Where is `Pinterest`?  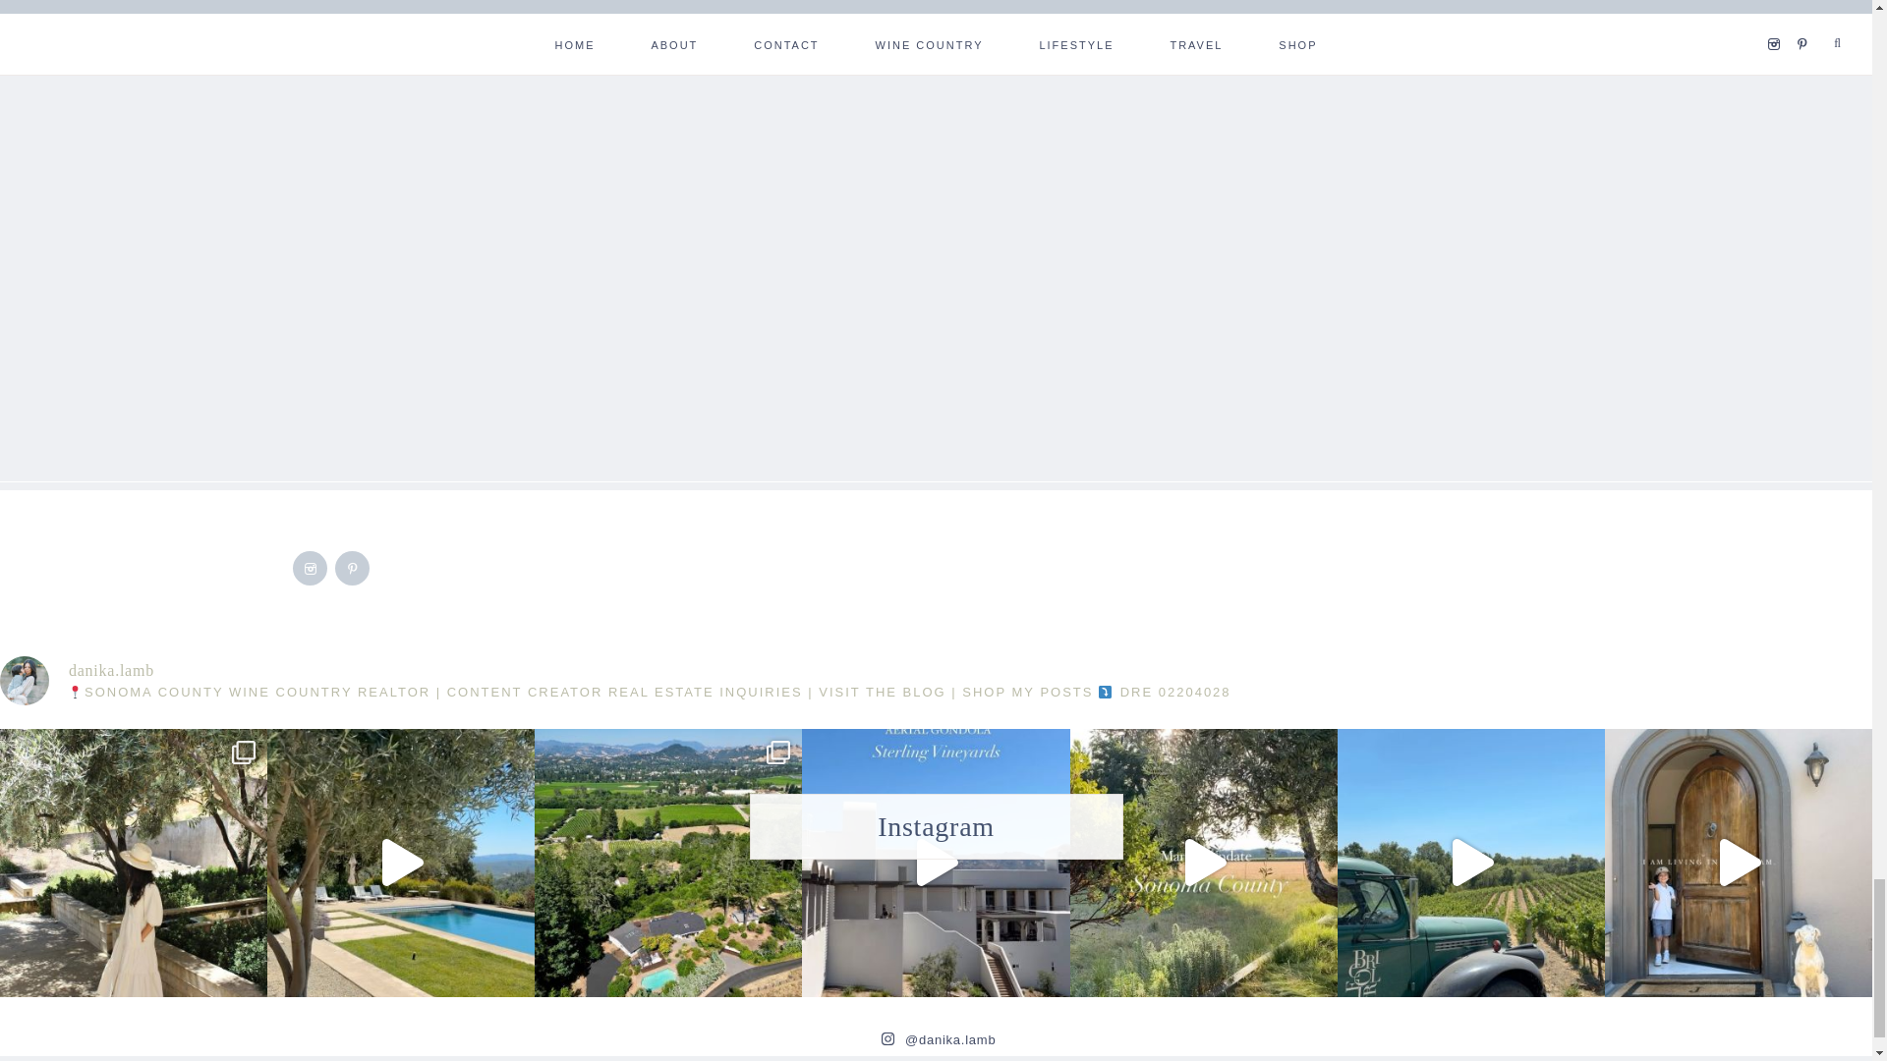 Pinterest is located at coordinates (354, 568).